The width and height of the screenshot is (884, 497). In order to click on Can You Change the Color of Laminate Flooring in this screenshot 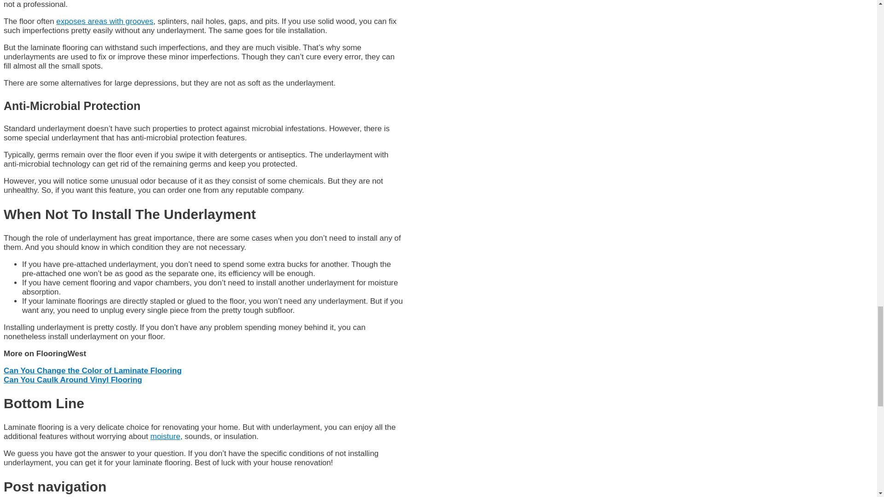, I will do `click(93, 370)`.